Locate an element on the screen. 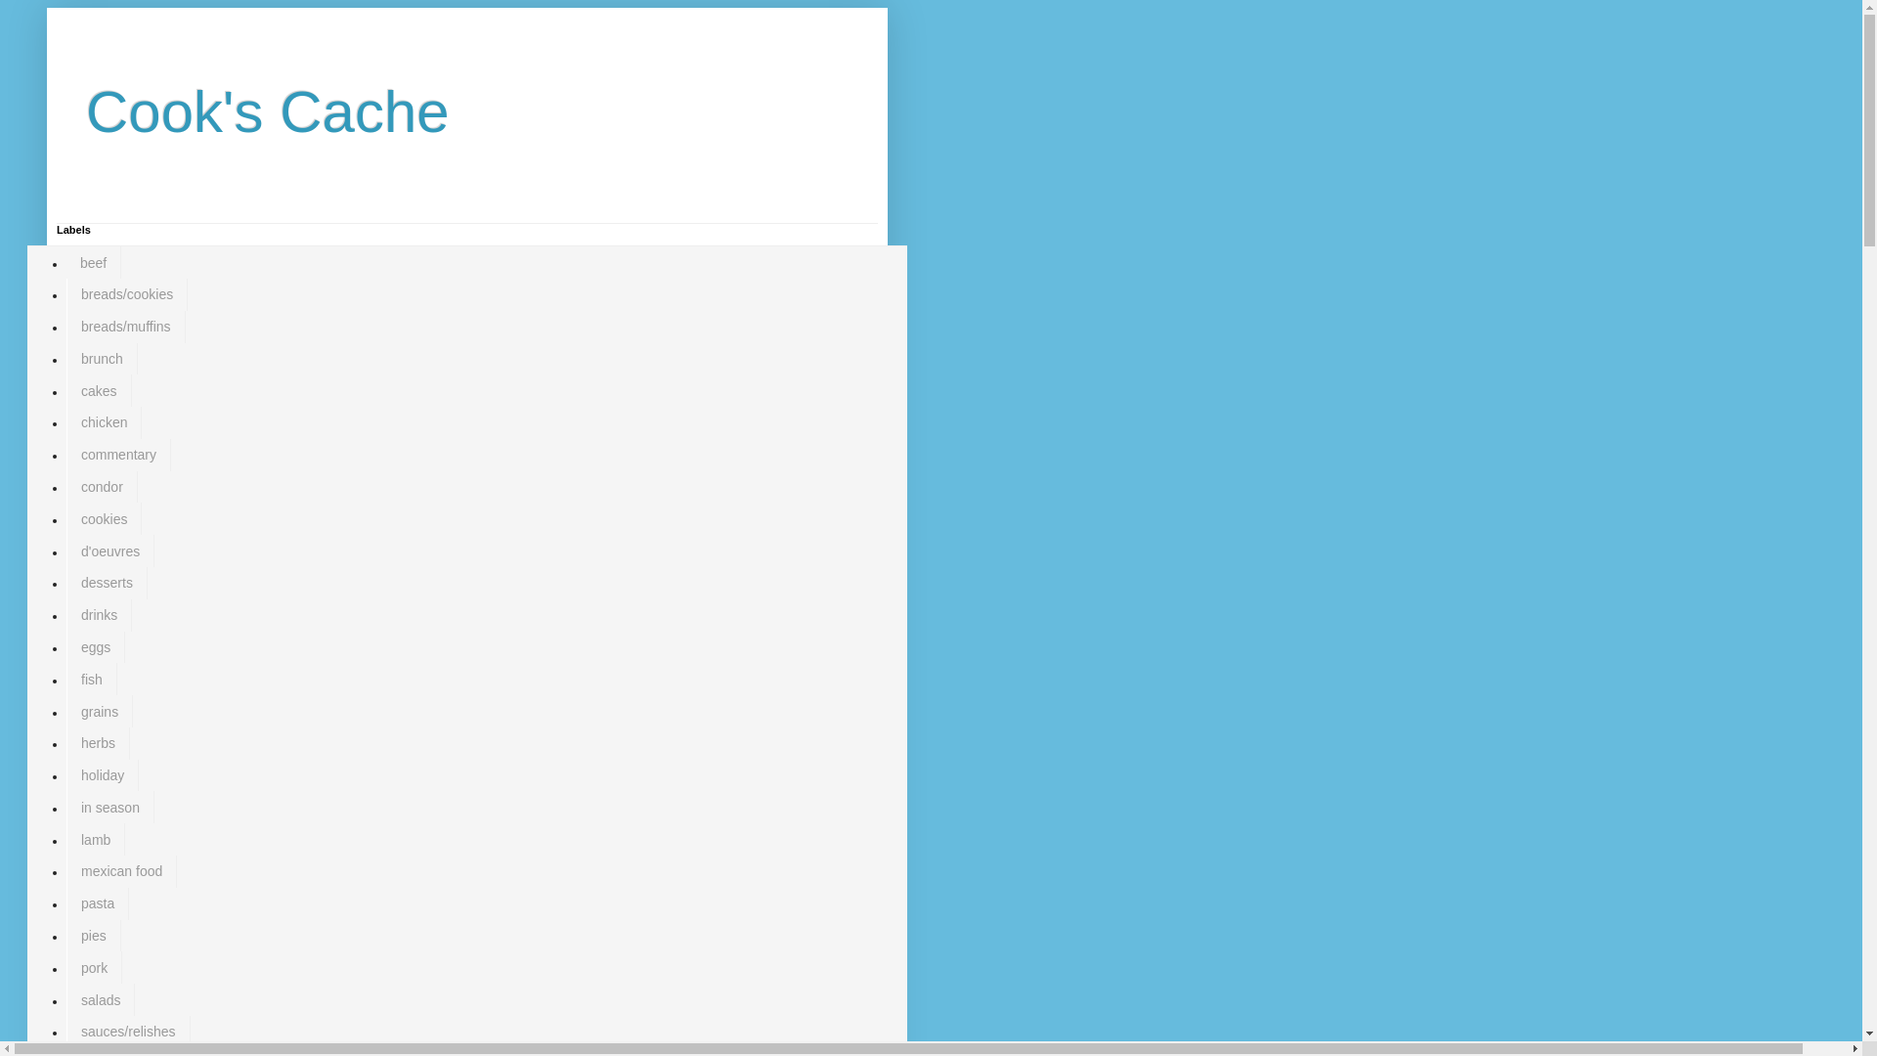  holiday is located at coordinates (102, 775).